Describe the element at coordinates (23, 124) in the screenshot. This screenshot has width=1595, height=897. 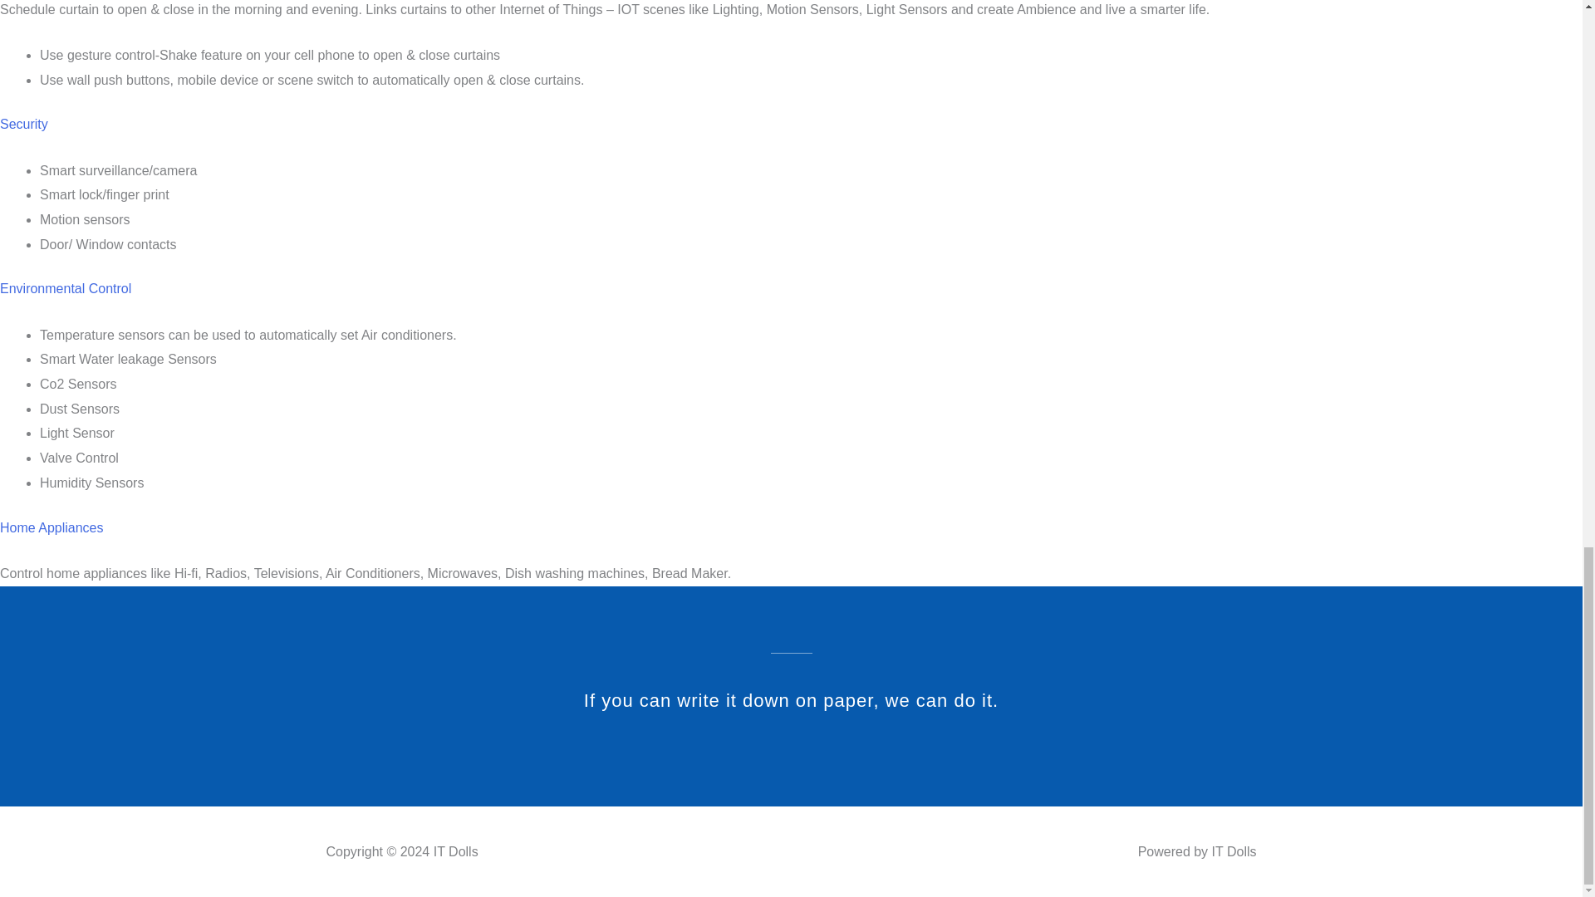
I see `Security` at that location.